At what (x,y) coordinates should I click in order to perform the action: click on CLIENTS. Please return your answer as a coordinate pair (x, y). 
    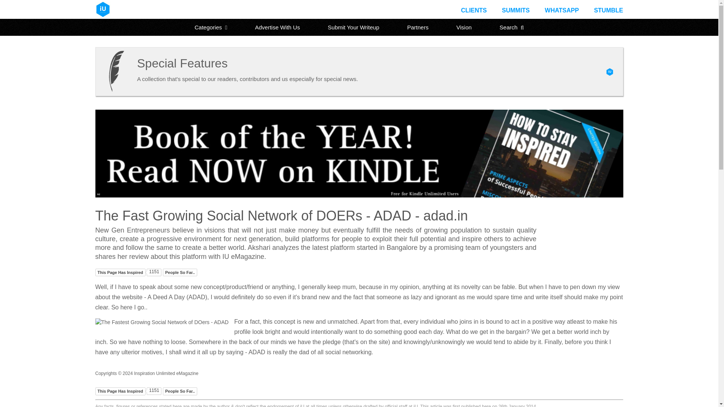
    Looking at the image, I should click on (474, 10).